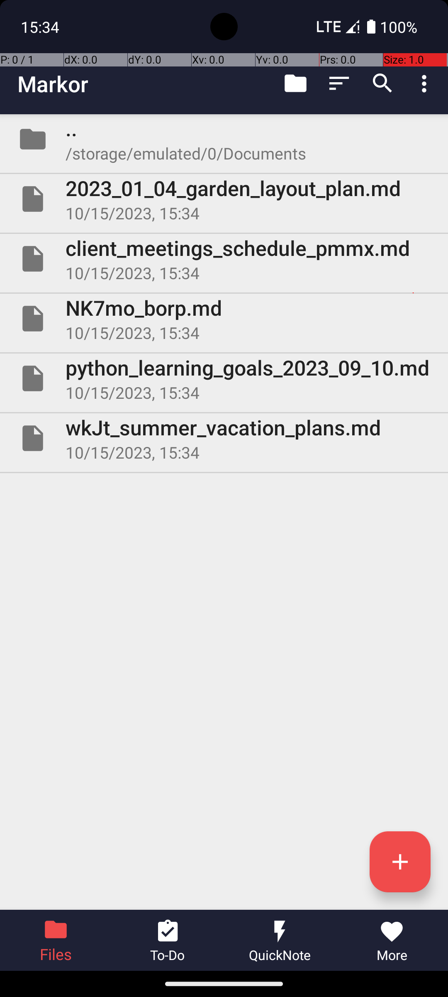 This screenshot has height=997, width=448. What do you see at coordinates (224, 318) in the screenshot?
I see `File NK7mo_borp.md ` at bounding box center [224, 318].